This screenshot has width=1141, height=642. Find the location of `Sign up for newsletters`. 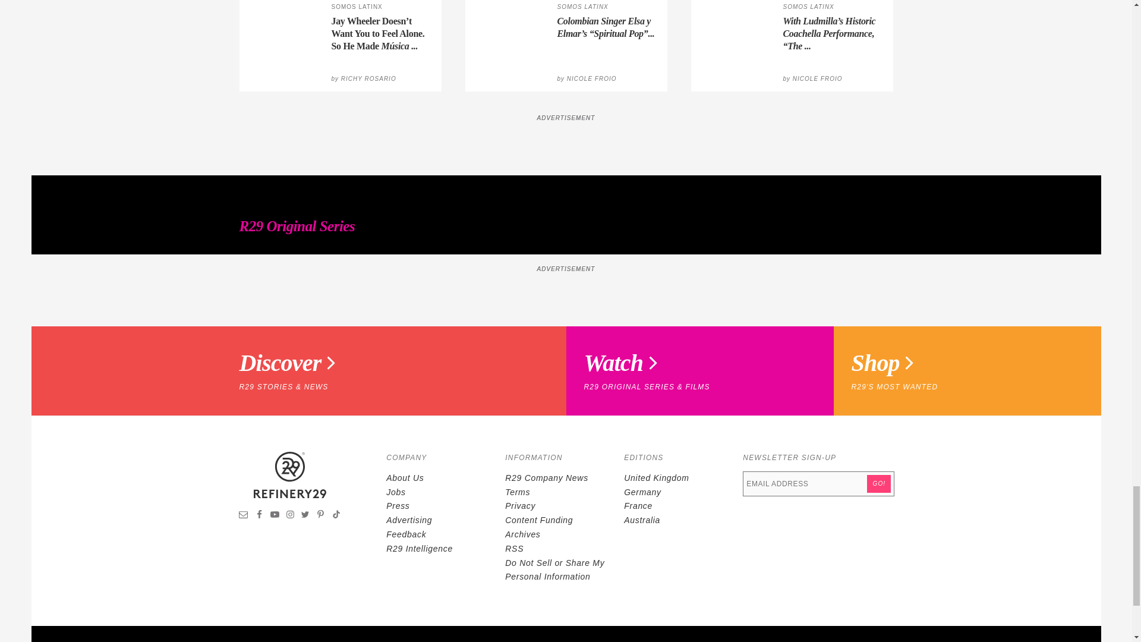

Sign up for newsletters is located at coordinates (244, 515).